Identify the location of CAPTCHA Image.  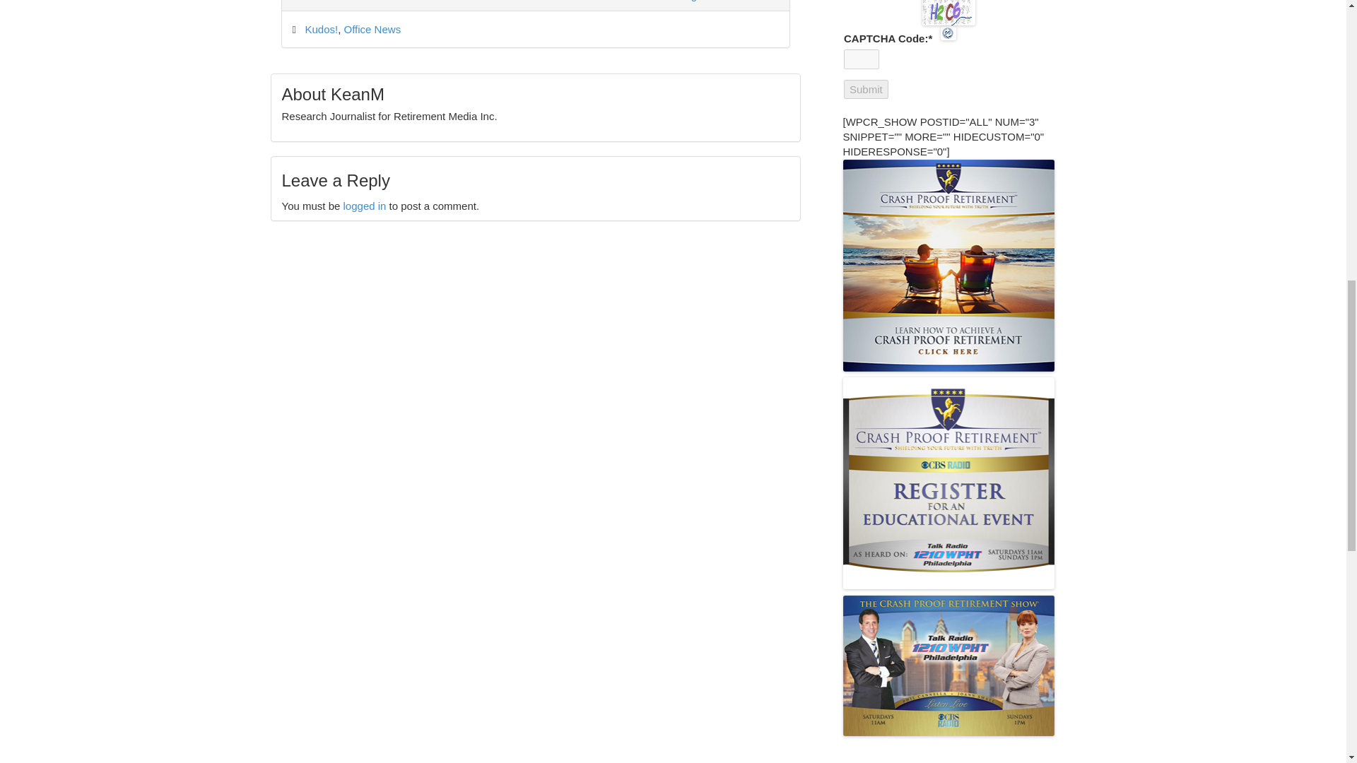
(948, 13).